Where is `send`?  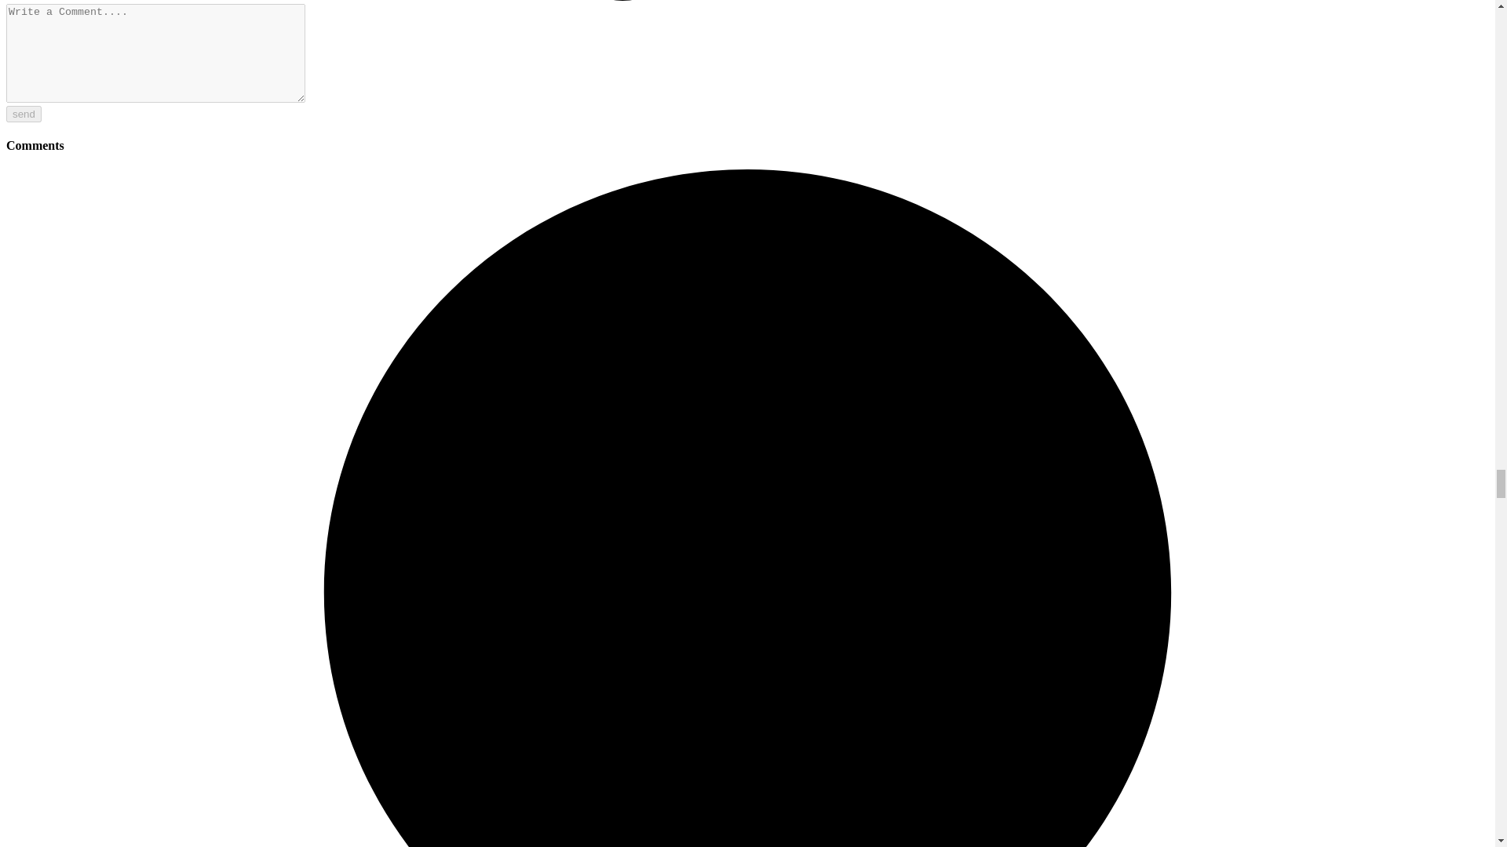
send is located at coordinates (24, 114).